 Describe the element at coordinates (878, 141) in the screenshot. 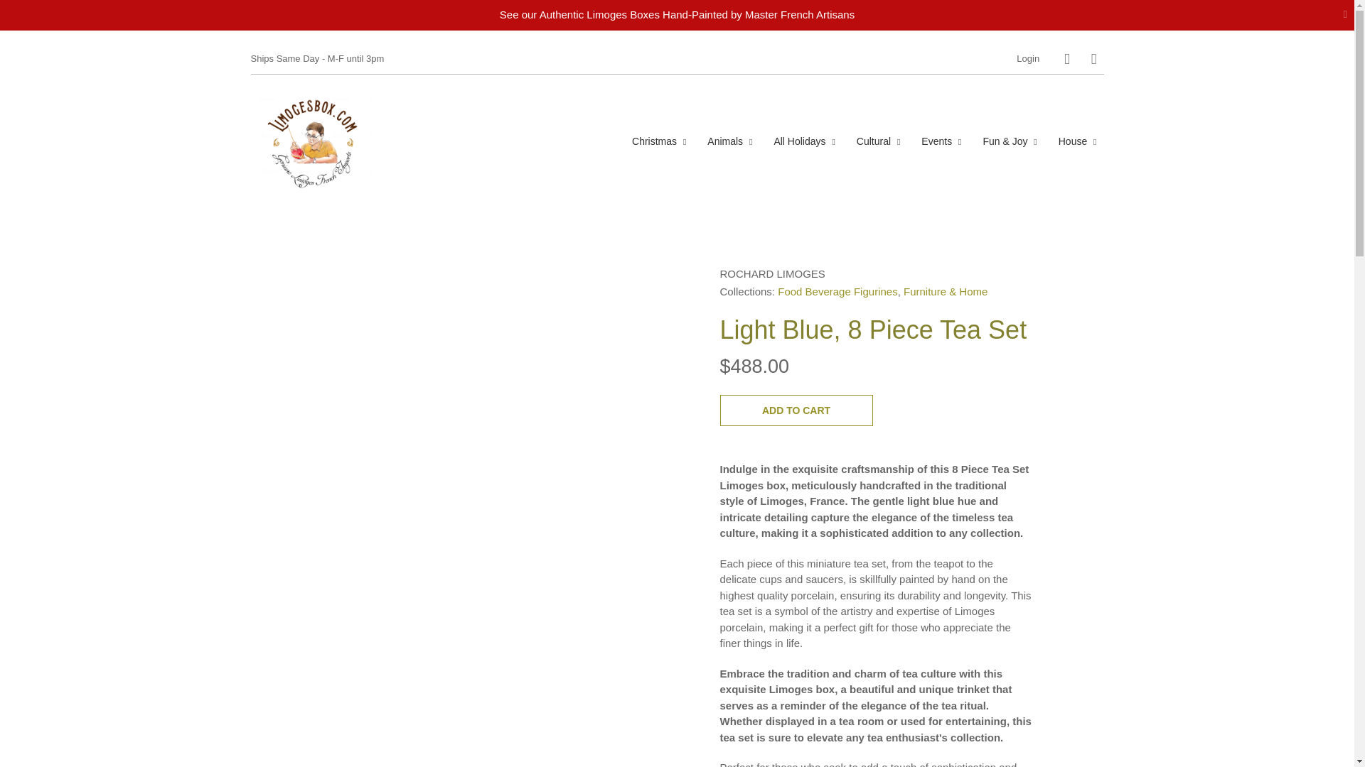

I see `Cultural` at that location.